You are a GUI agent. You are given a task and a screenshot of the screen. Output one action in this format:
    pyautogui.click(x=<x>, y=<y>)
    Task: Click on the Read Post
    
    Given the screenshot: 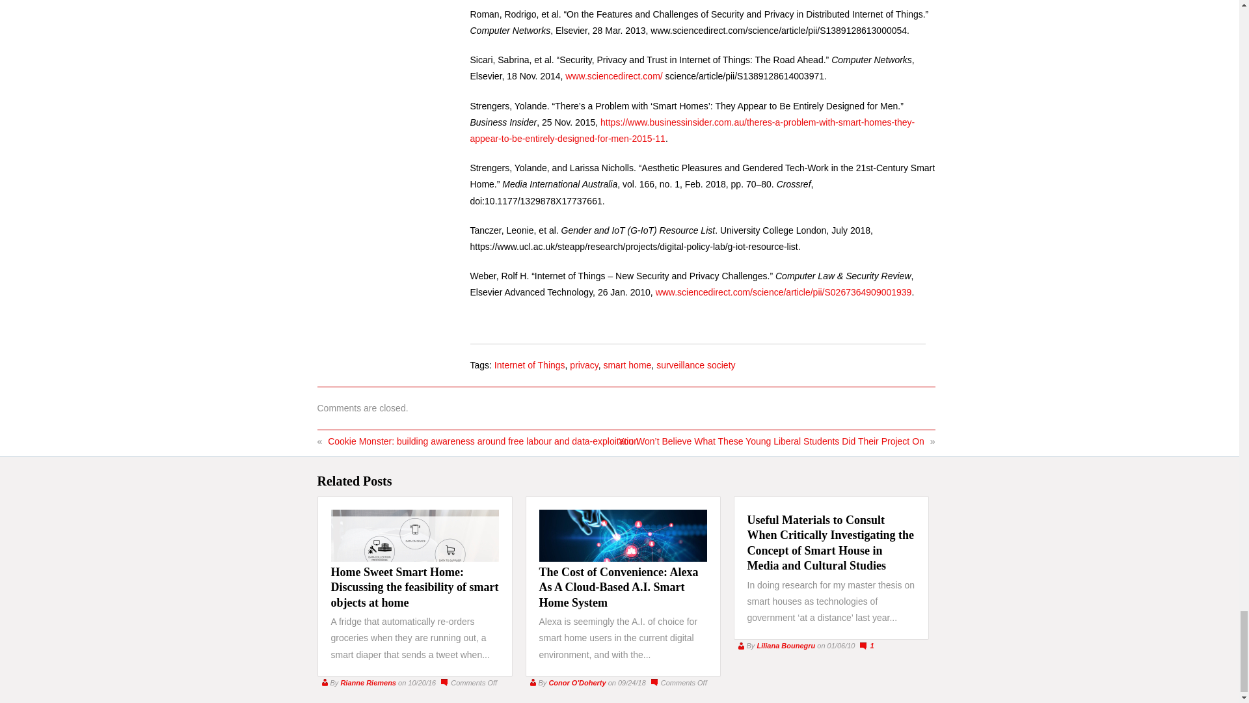 What is the action you would take?
    pyautogui.click(x=414, y=587)
    